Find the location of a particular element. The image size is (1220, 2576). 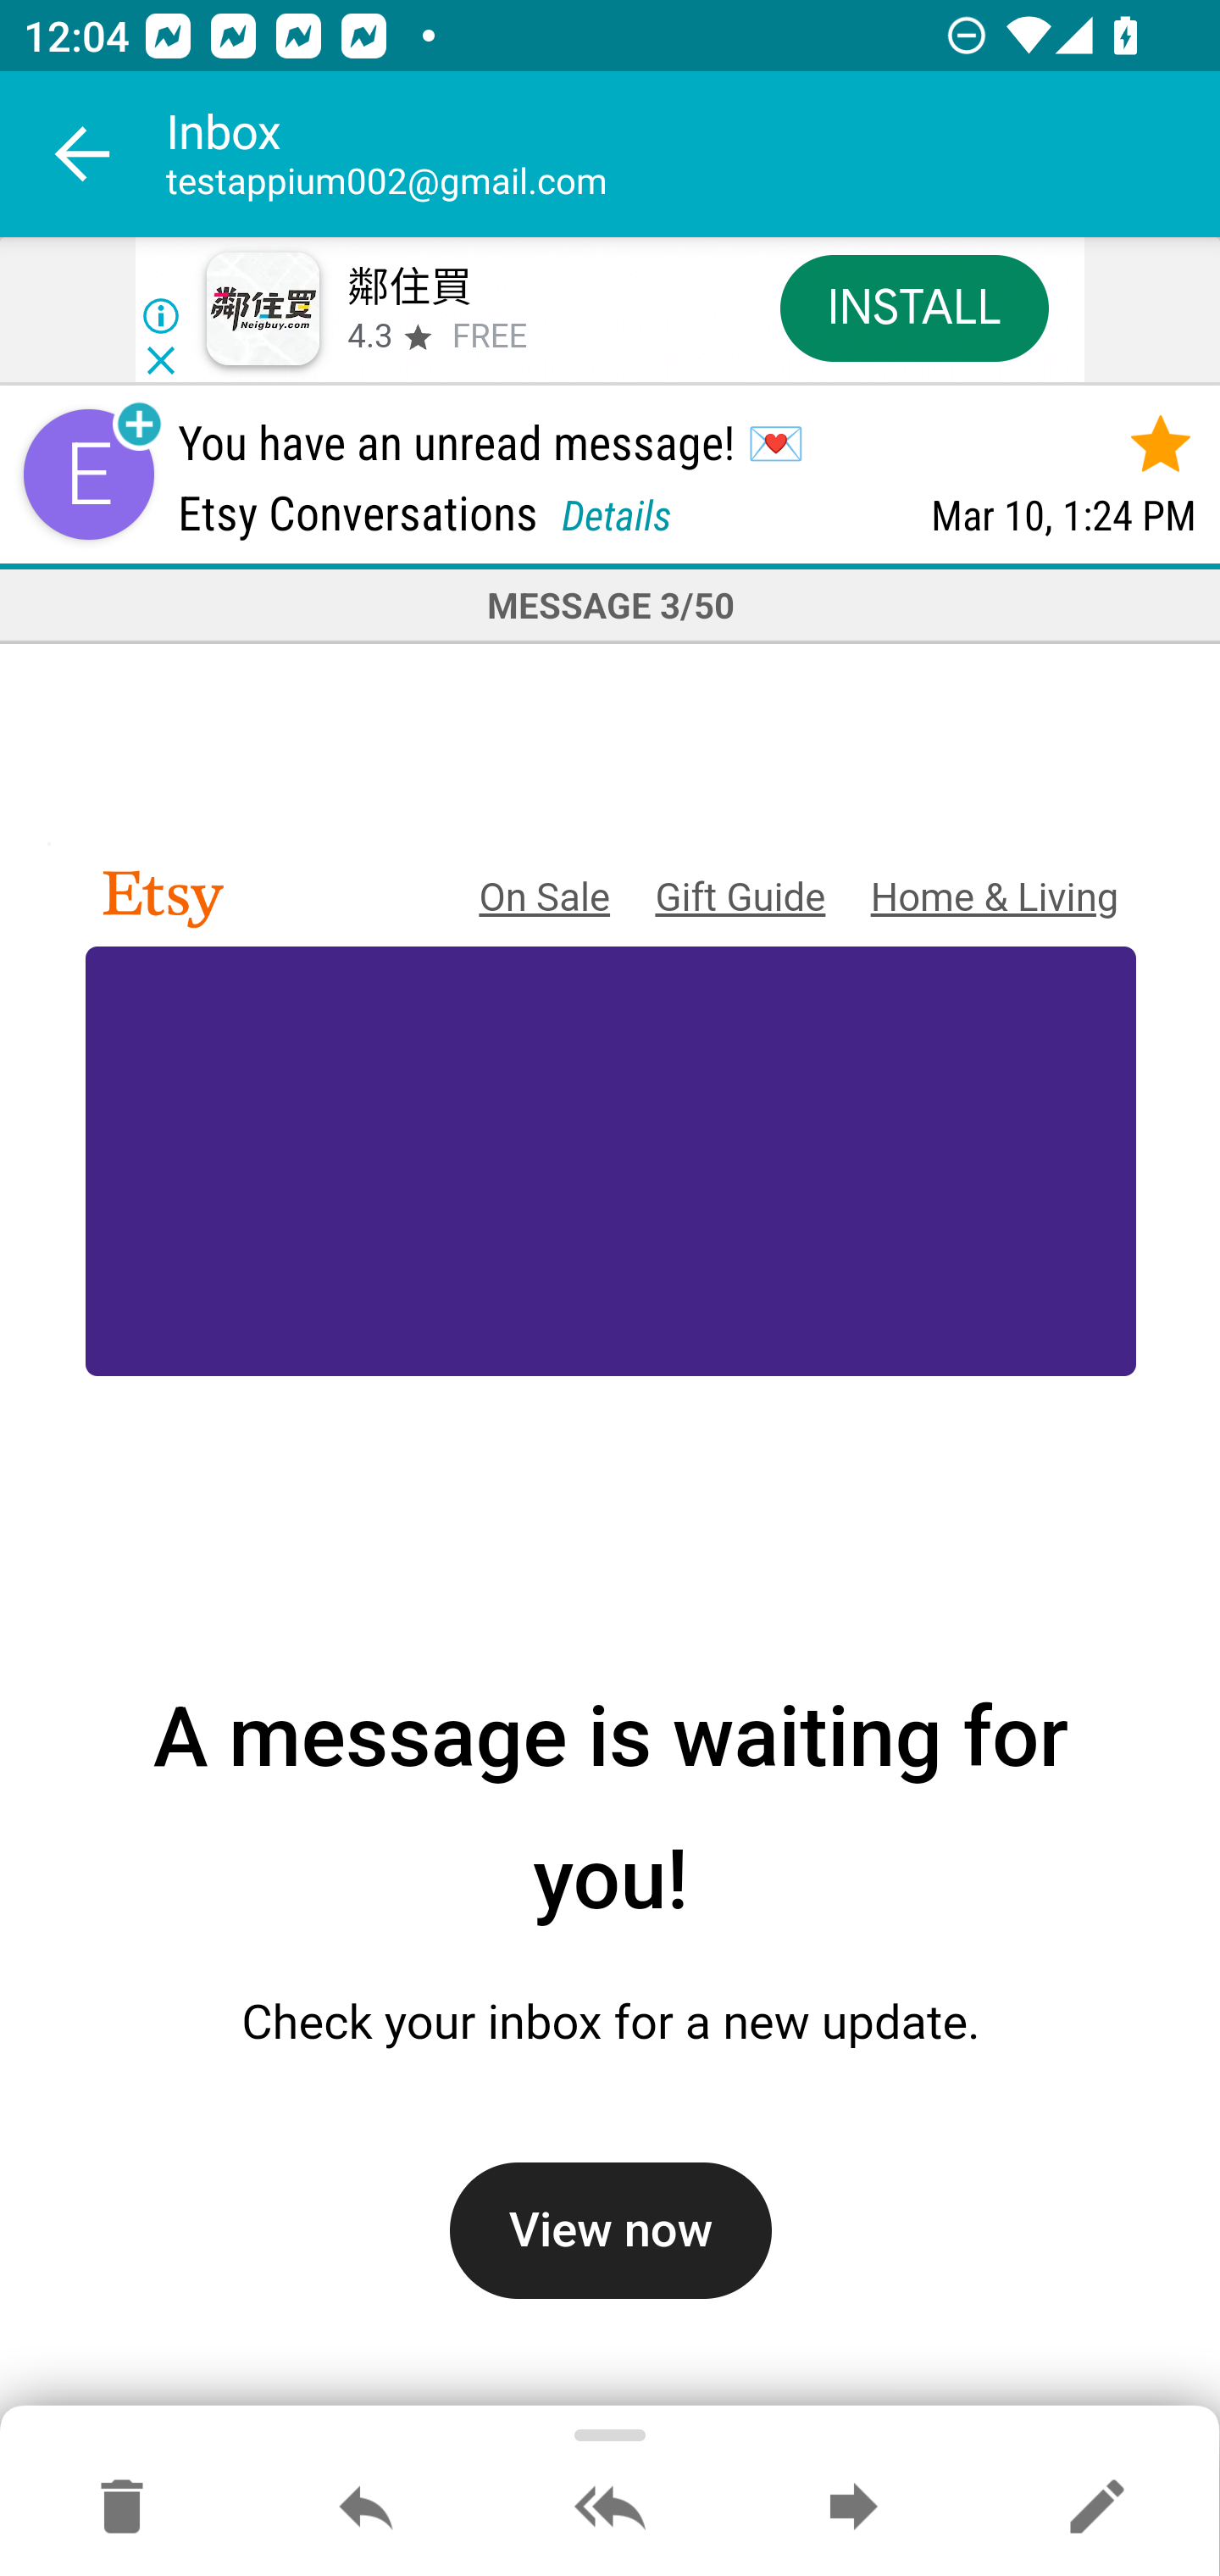

On Sale is located at coordinates (544, 898).